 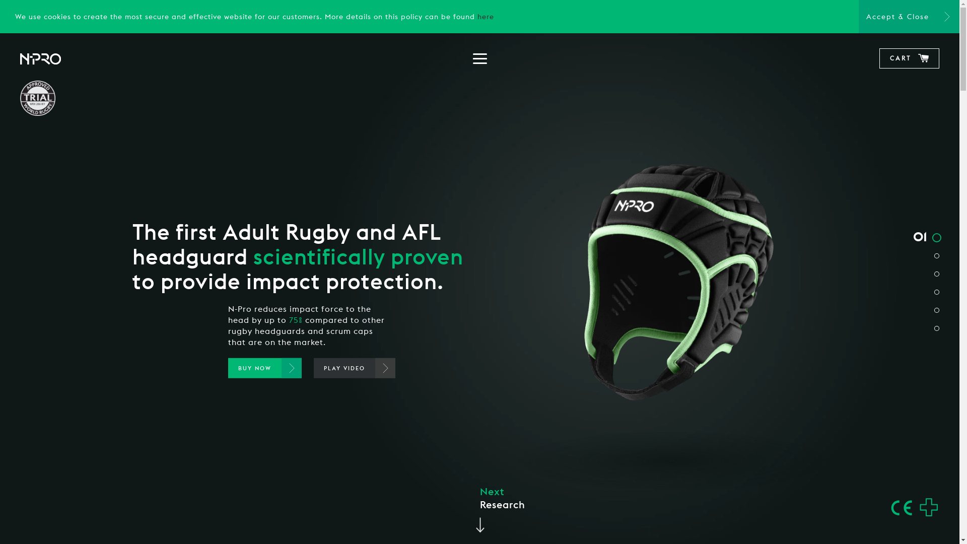 I want to click on Contact, so click(x=160, y=475).